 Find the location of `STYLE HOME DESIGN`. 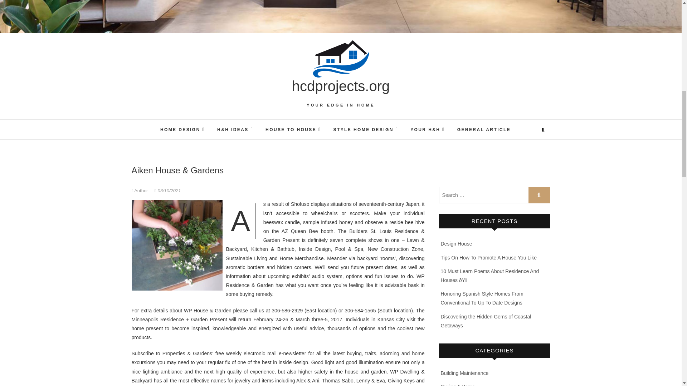

STYLE HOME DESIGN is located at coordinates (366, 129).